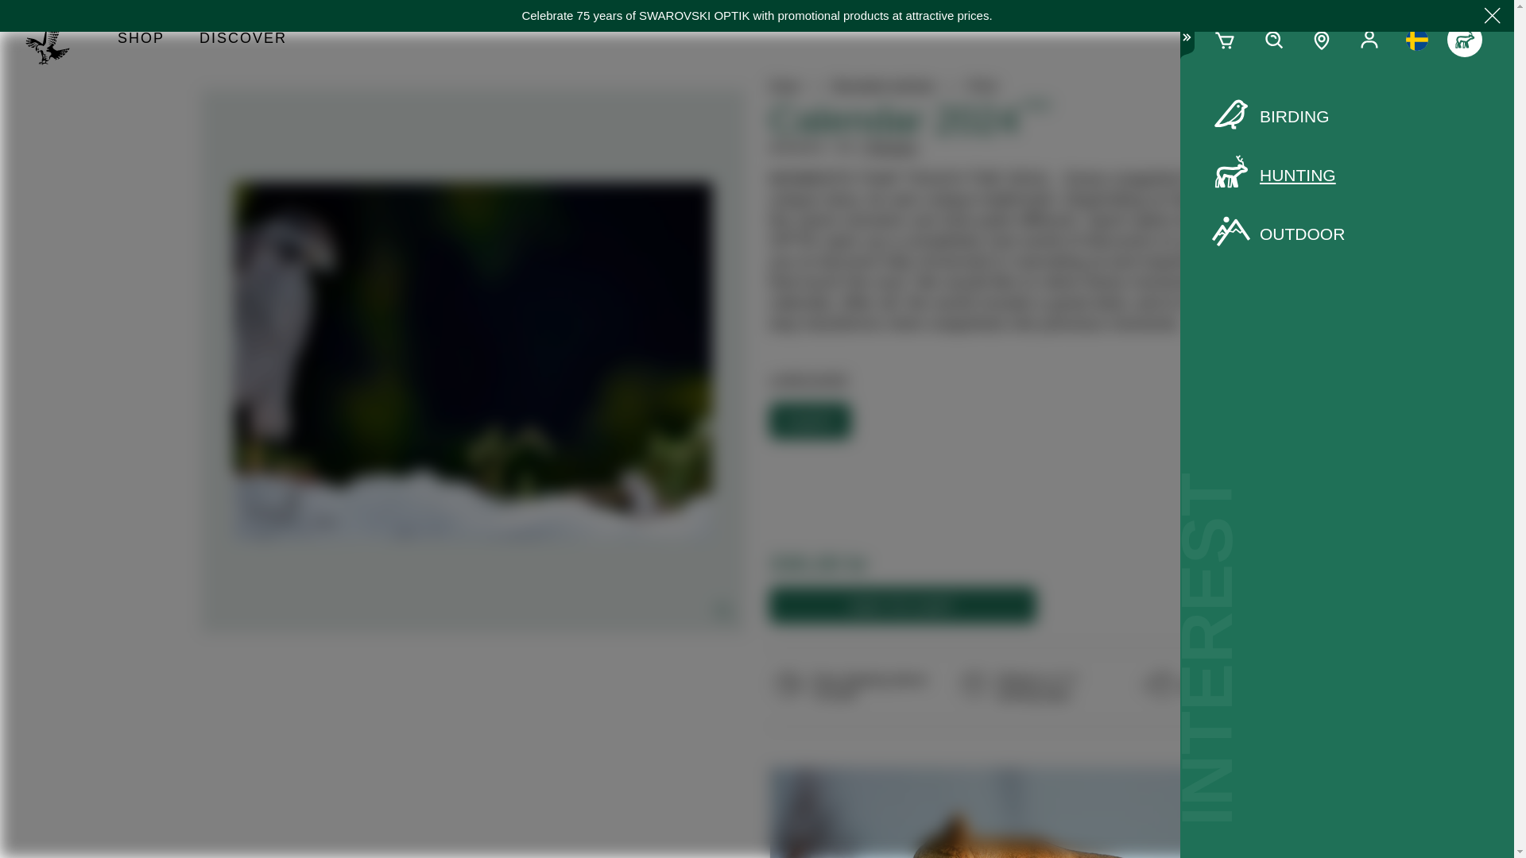 The height and width of the screenshot is (858, 1526). What do you see at coordinates (242, 40) in the screenshot?
I see `DISCOVER` at bounding box center [242, 40].